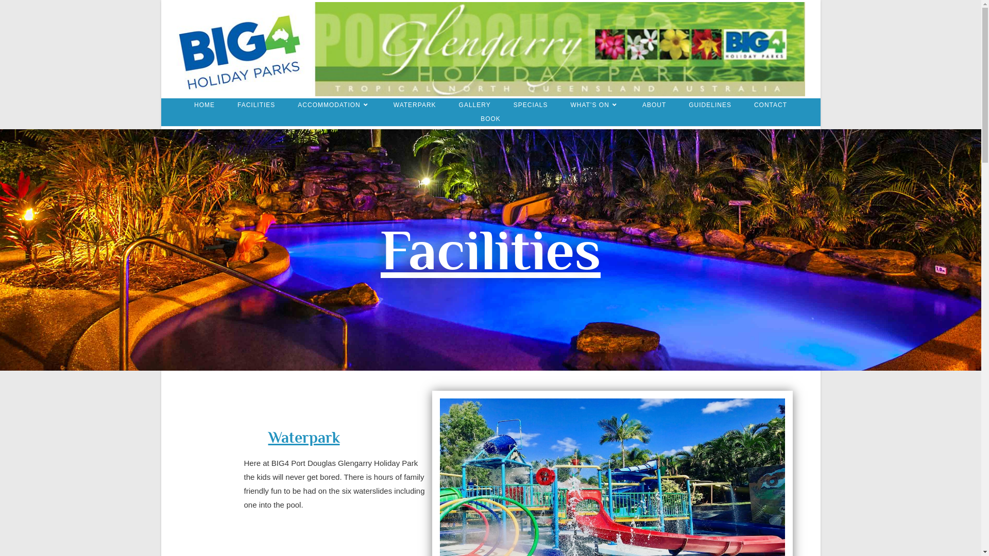  I want to click on BOOK, so click(490, 119).